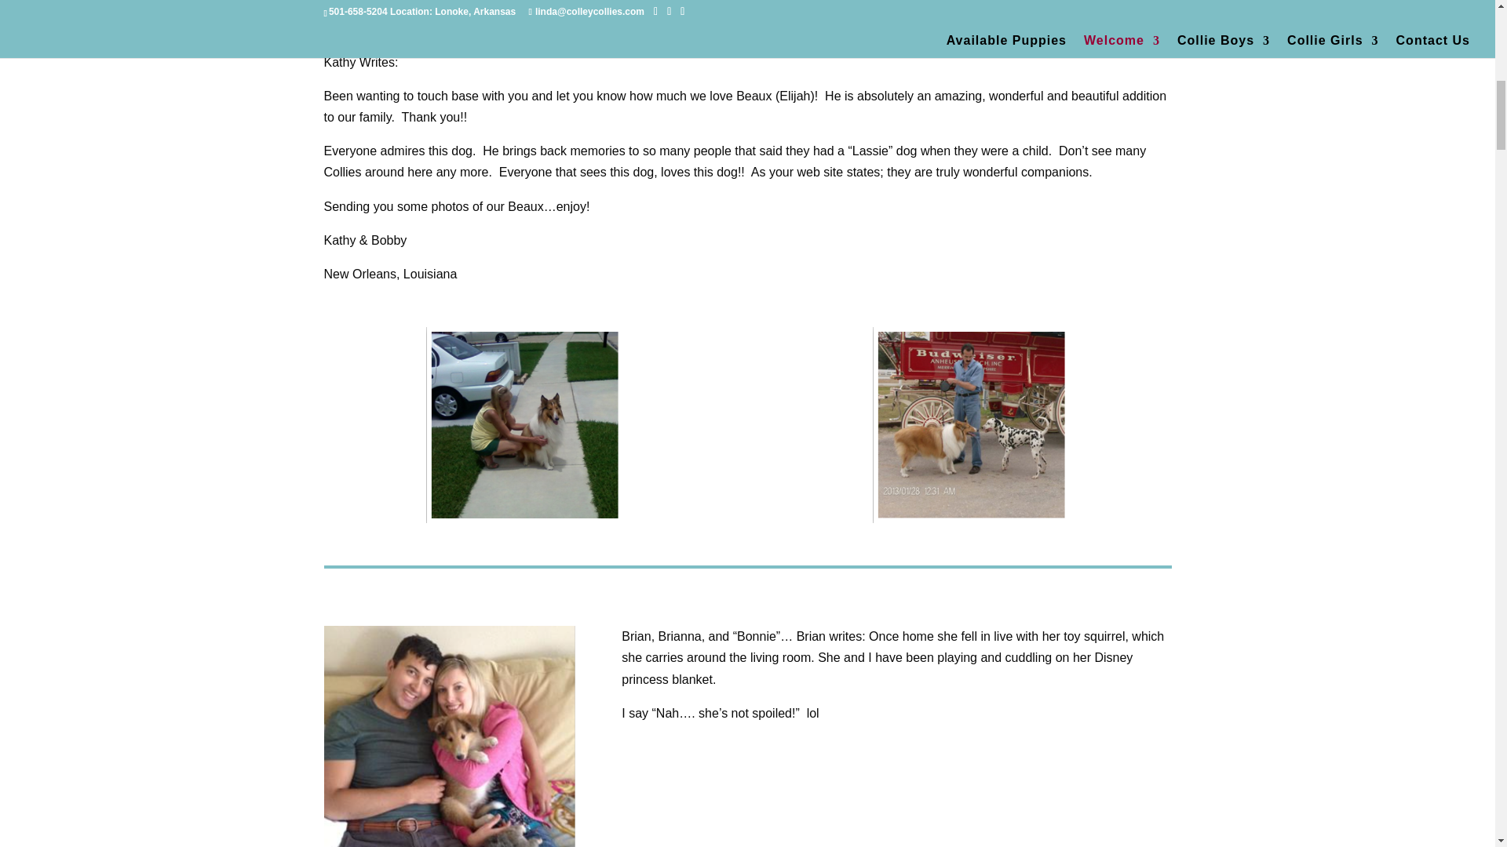  What do you see at coordinates (449, 736) in the screenshot?
I see `2-Breanne` at bounding box center [449, 736].